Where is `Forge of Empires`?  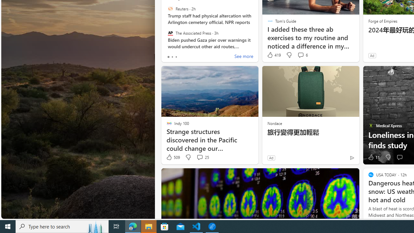 Forge of Empires is located at coordinates (382, 21).